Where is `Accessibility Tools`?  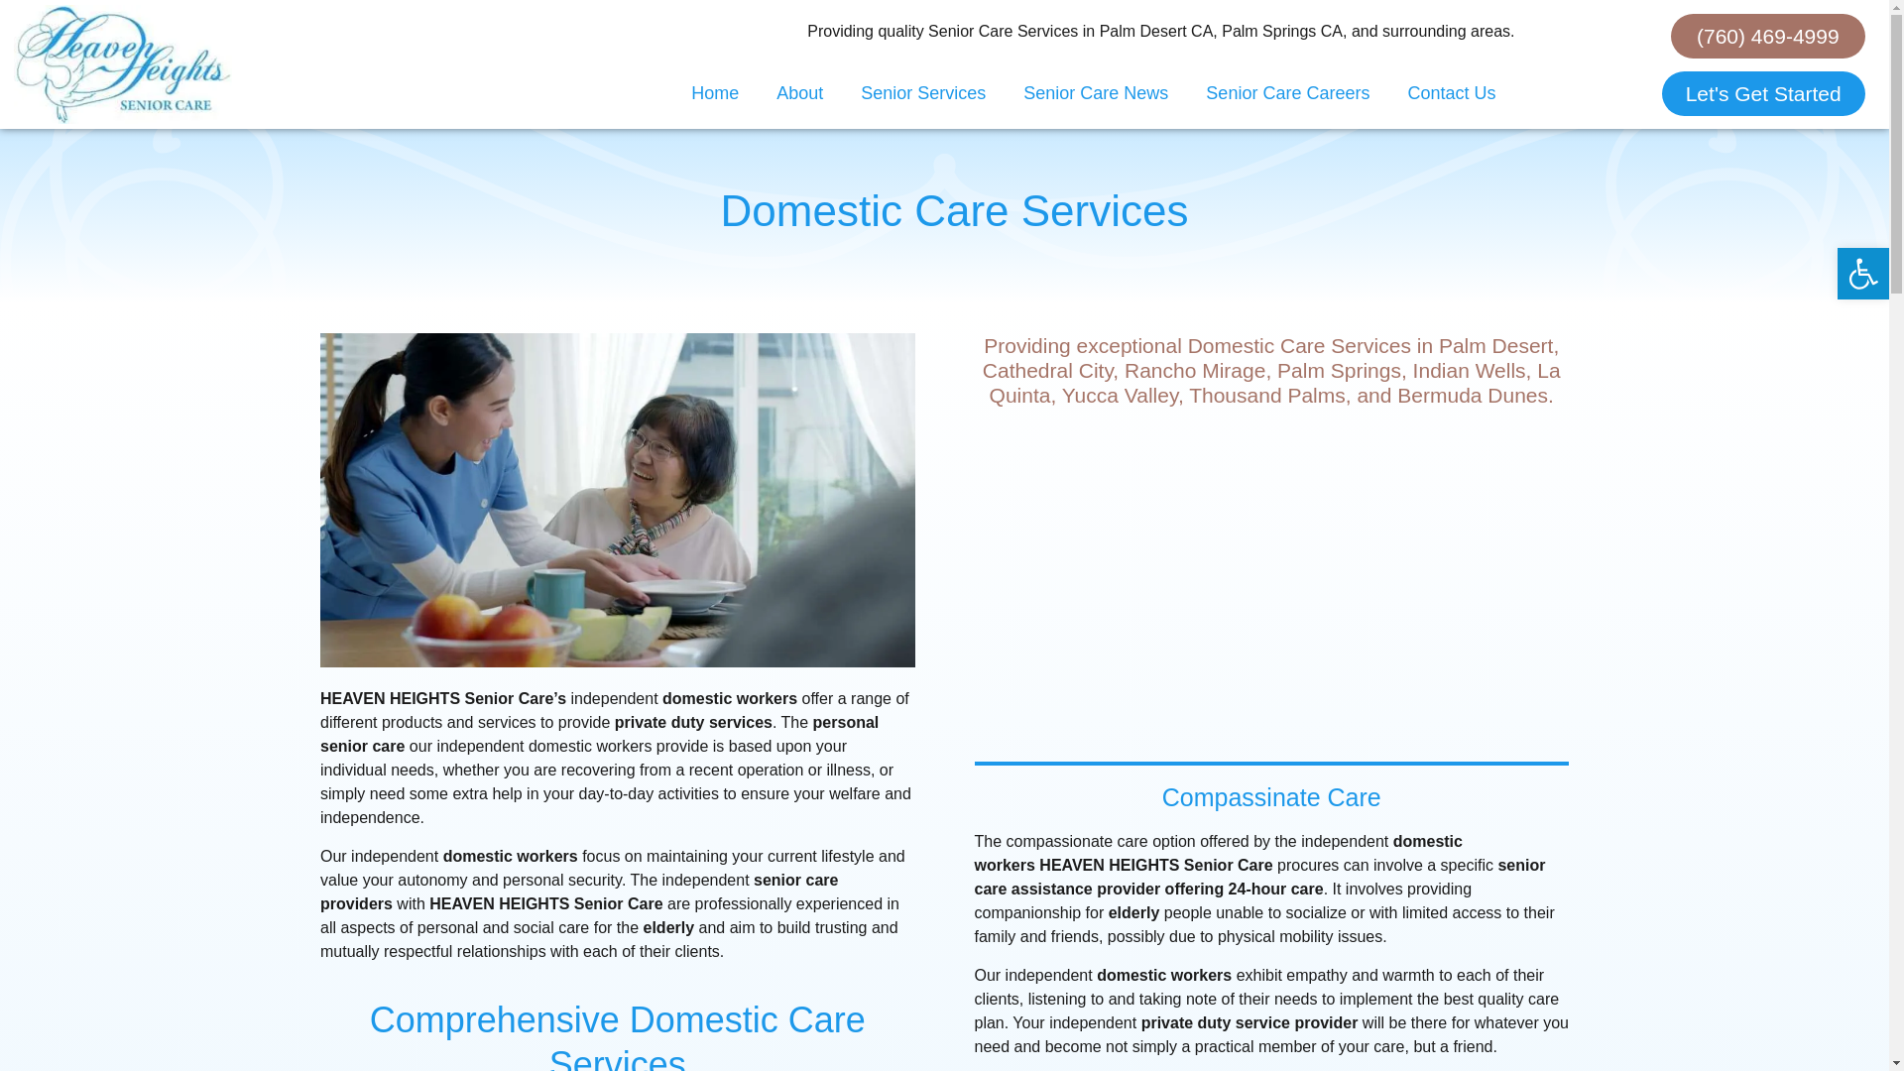
Accessibility Tools is located at coordinates (1862, 274).